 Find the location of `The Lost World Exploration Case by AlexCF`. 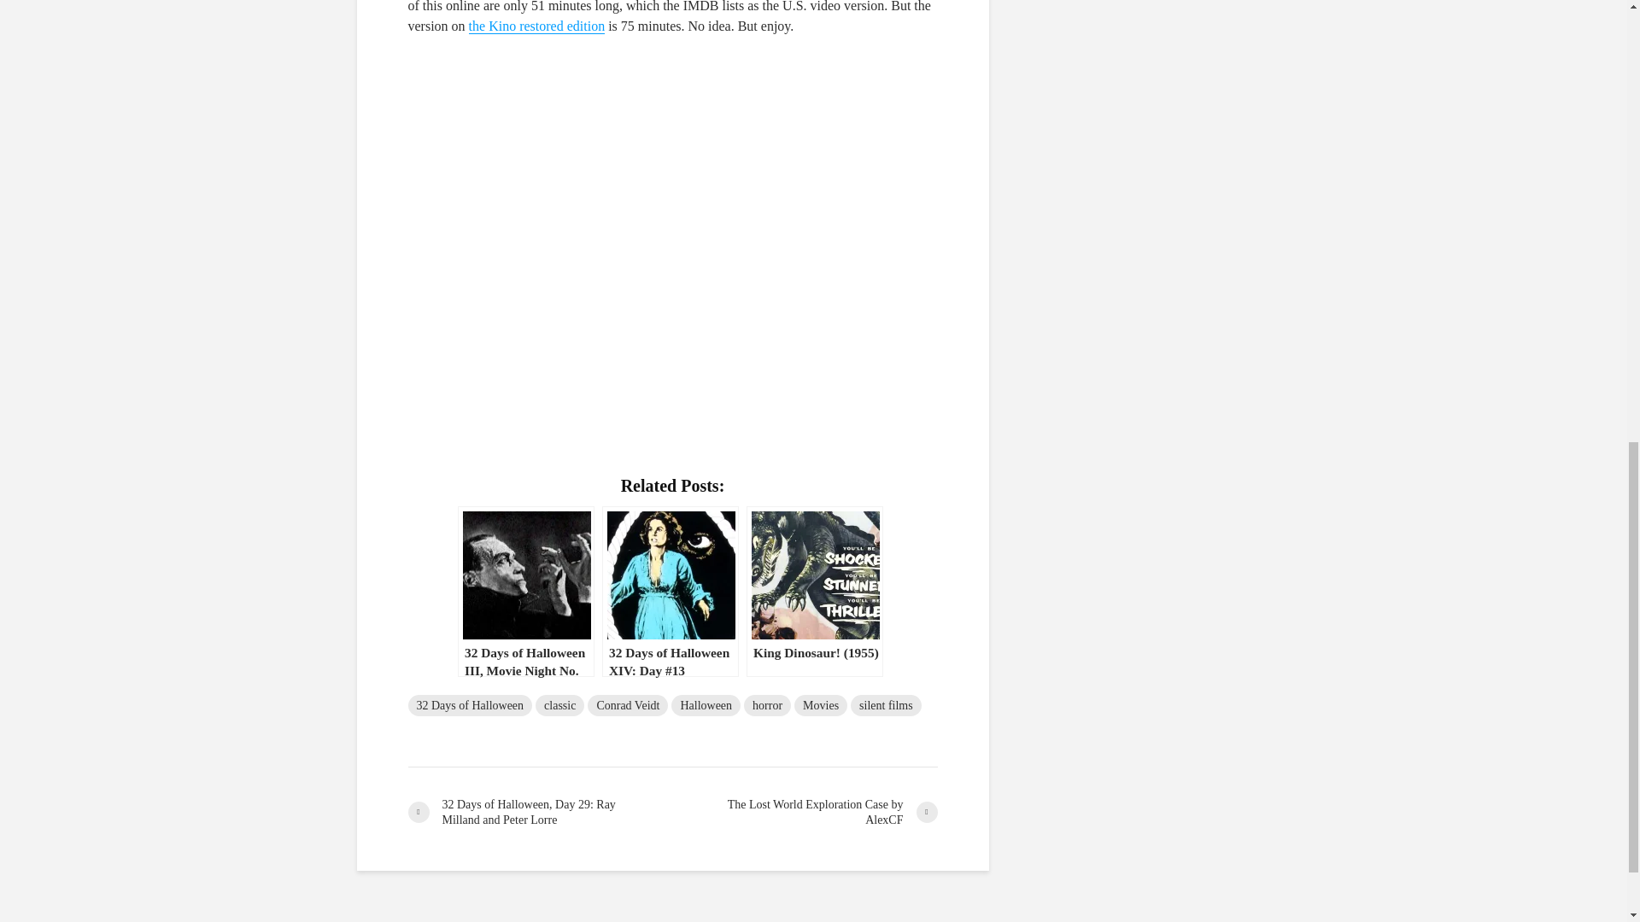

The Lost World Exploration Case by AlexCF is located at coordinates (805, 813).